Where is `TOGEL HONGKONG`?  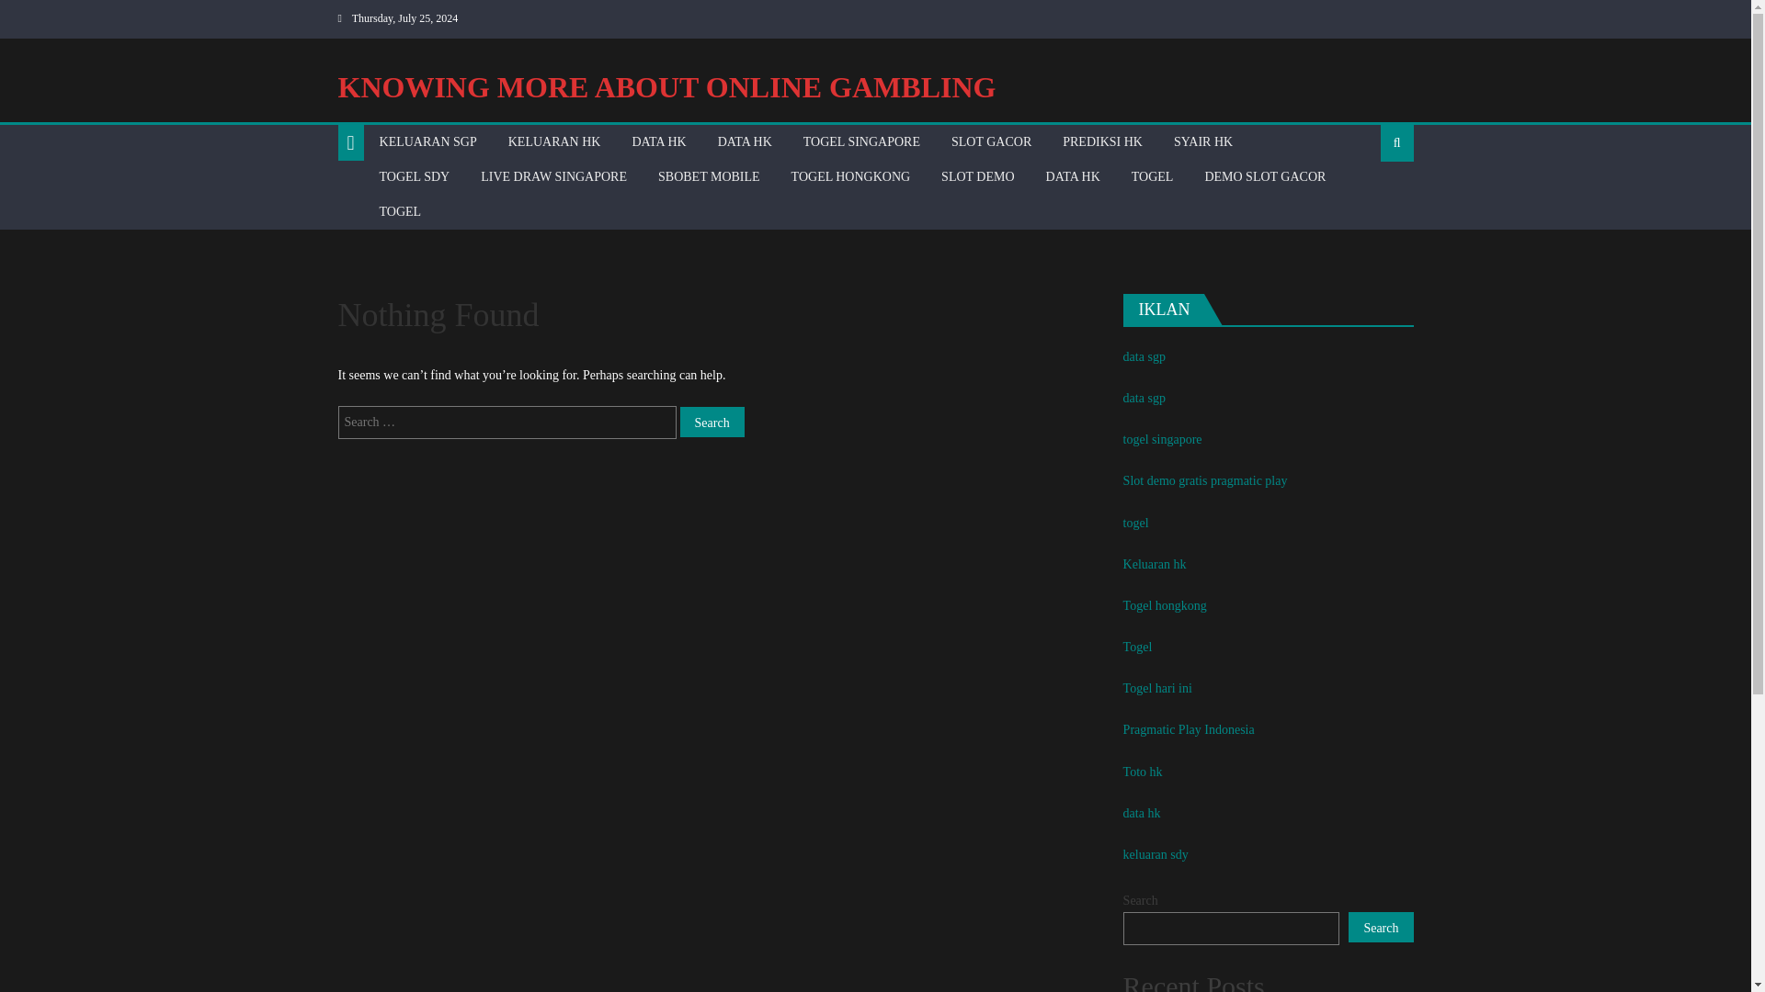 TOGEL HONGKONG is located at coordinates (851, 176).